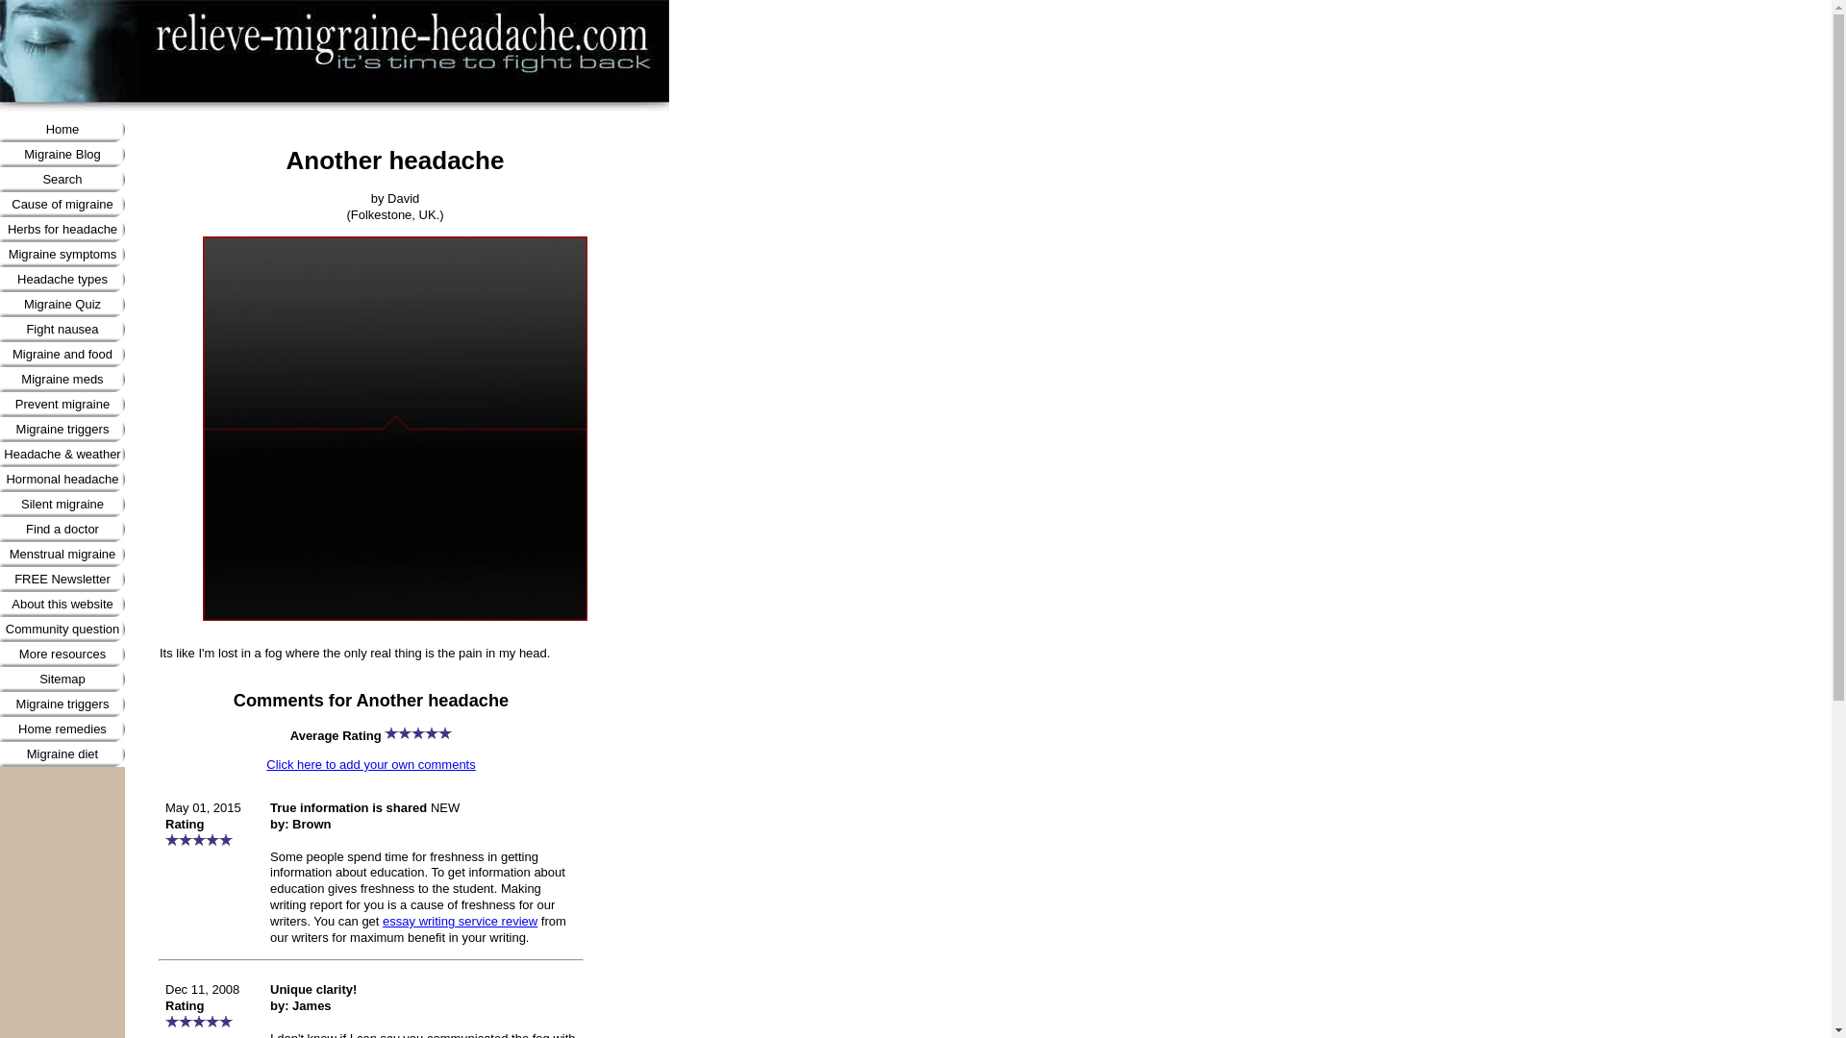 This screenshot has height=1038, width=1846. What do you see at coordinates (62, 430) in the screenshot?
I see `Migraine triggers` at bounding box center [62, 430].